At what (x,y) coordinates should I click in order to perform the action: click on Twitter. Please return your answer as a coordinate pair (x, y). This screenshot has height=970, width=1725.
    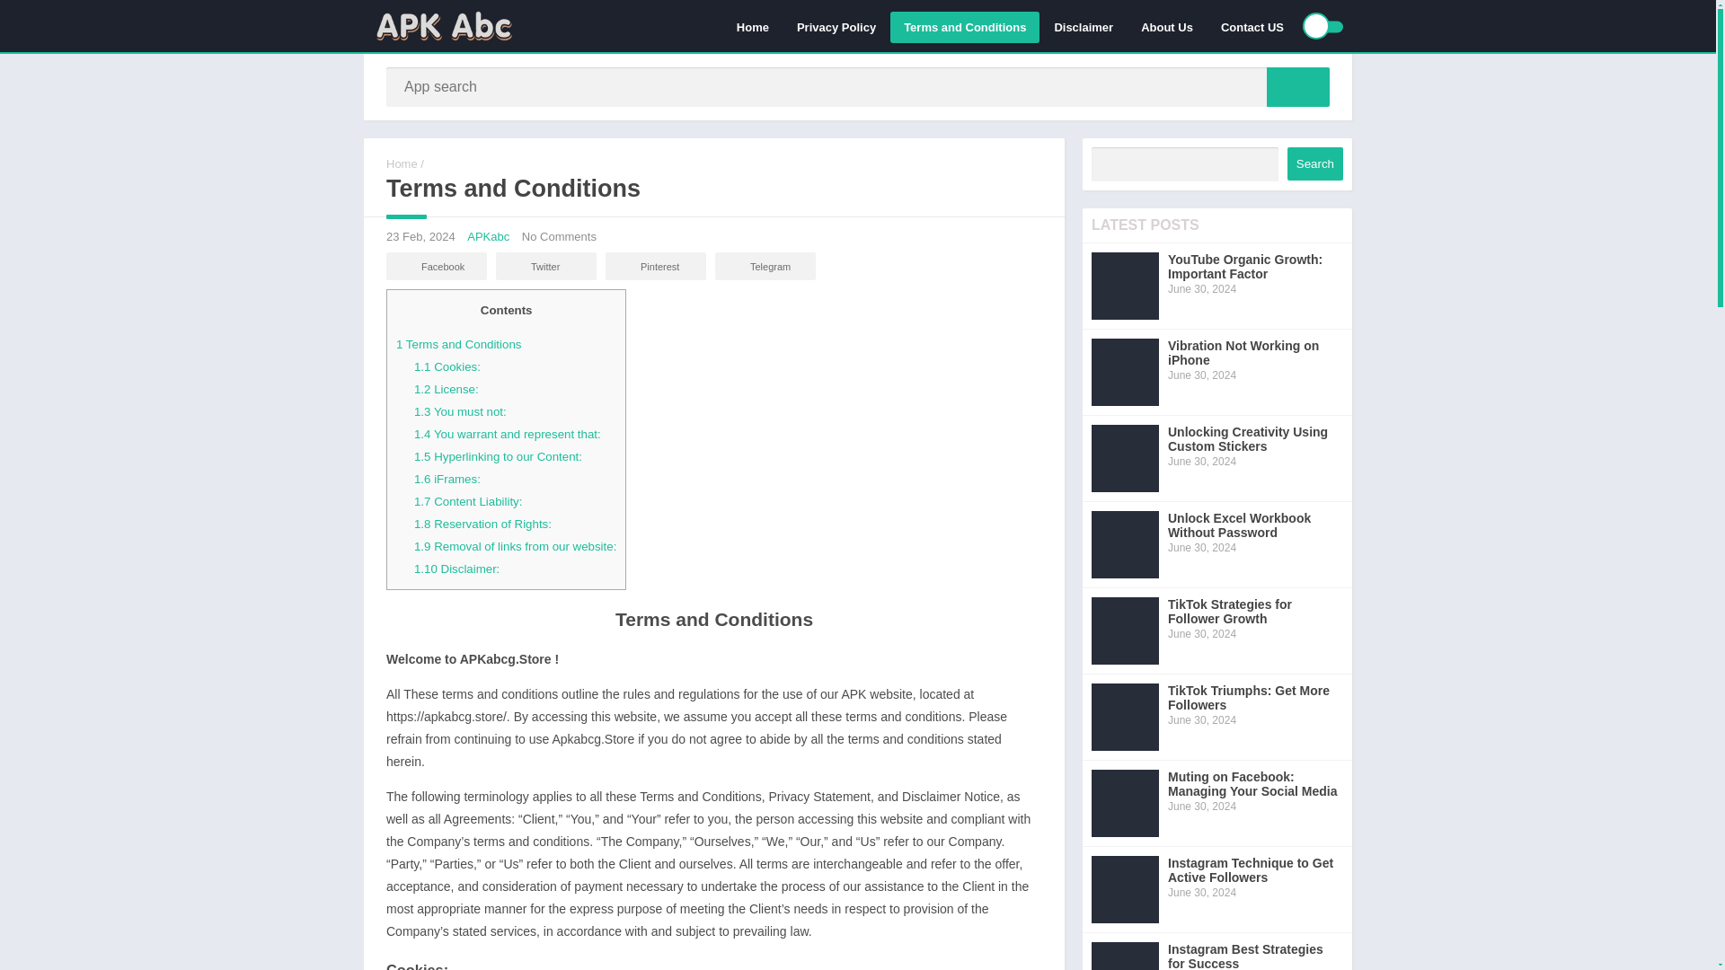
    Looking at the image, I should click on (546, 266).